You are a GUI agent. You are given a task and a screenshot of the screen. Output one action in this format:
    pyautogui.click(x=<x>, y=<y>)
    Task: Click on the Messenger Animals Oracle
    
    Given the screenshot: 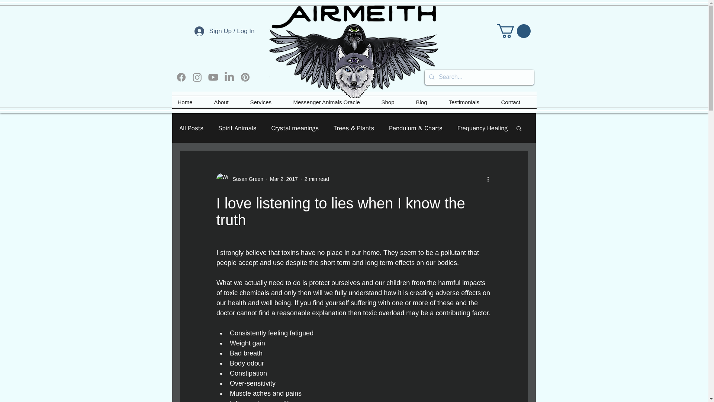 What is the action you would take?
    pyautogui.click(x=332, y=102)
    